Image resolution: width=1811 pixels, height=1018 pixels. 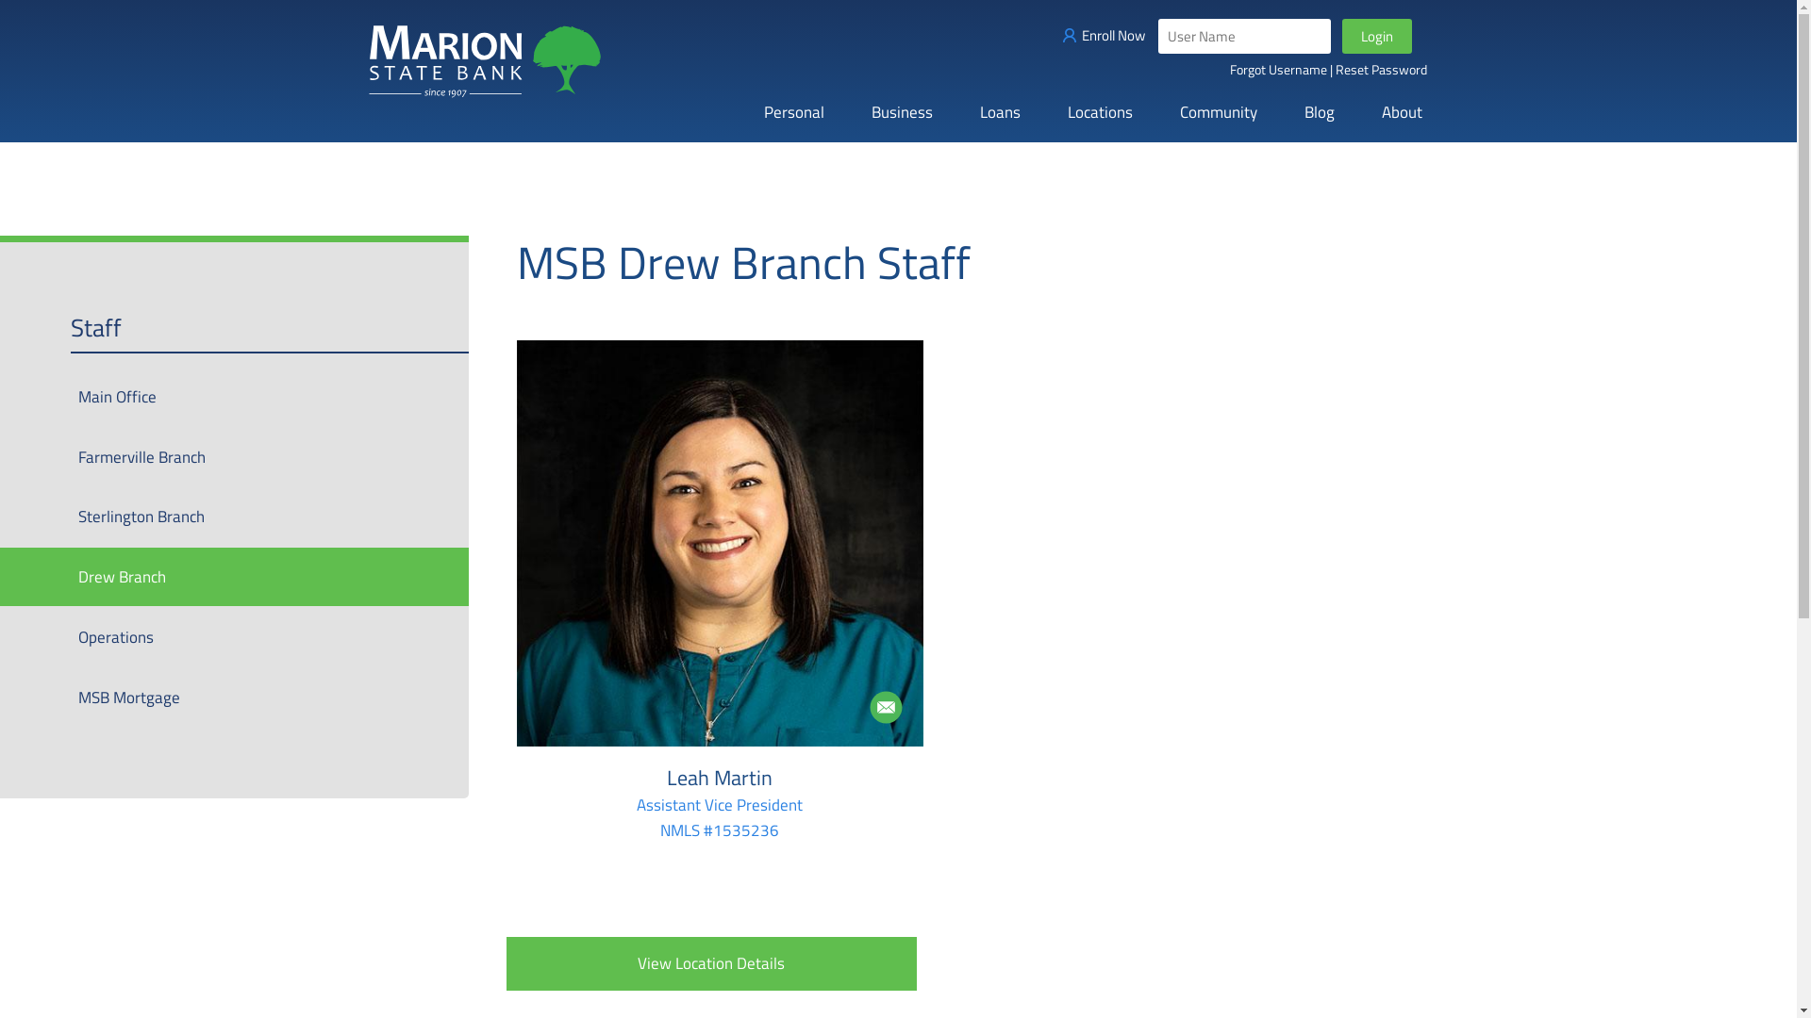 What do you see at coordinates (1320, 113) in the screenshot?
I see `Blog` at bounding box center [1320, 113].